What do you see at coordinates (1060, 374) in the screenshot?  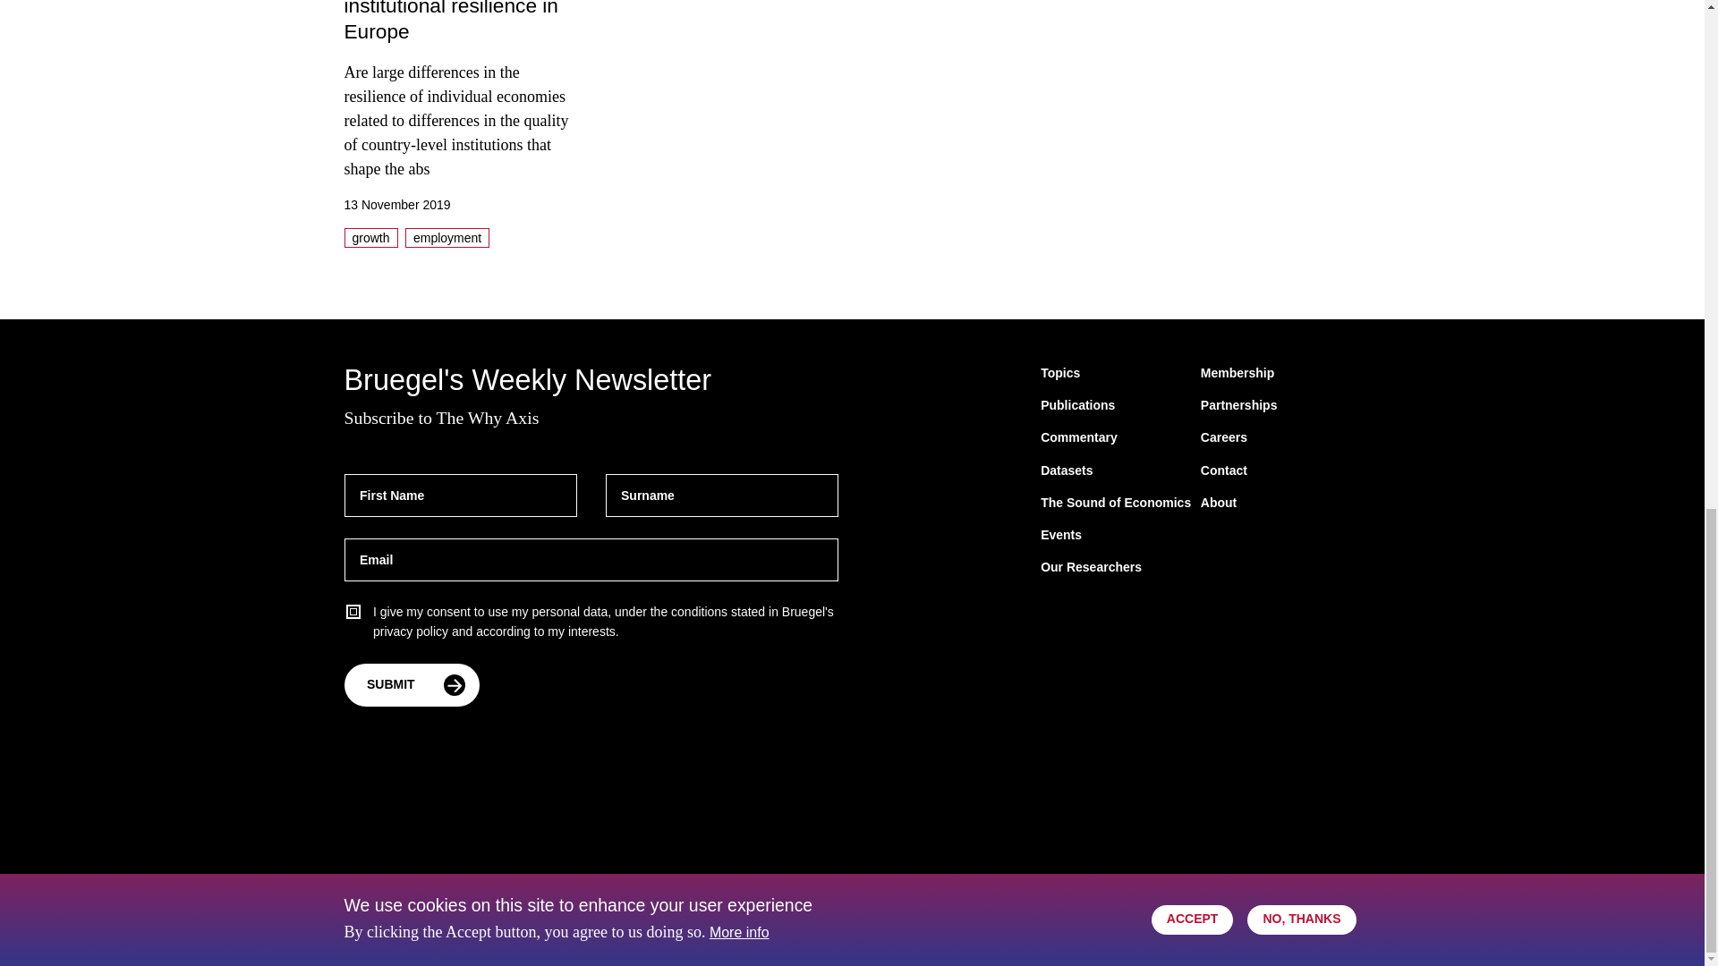 I see `Topics` at bounding box center [1060, 374].